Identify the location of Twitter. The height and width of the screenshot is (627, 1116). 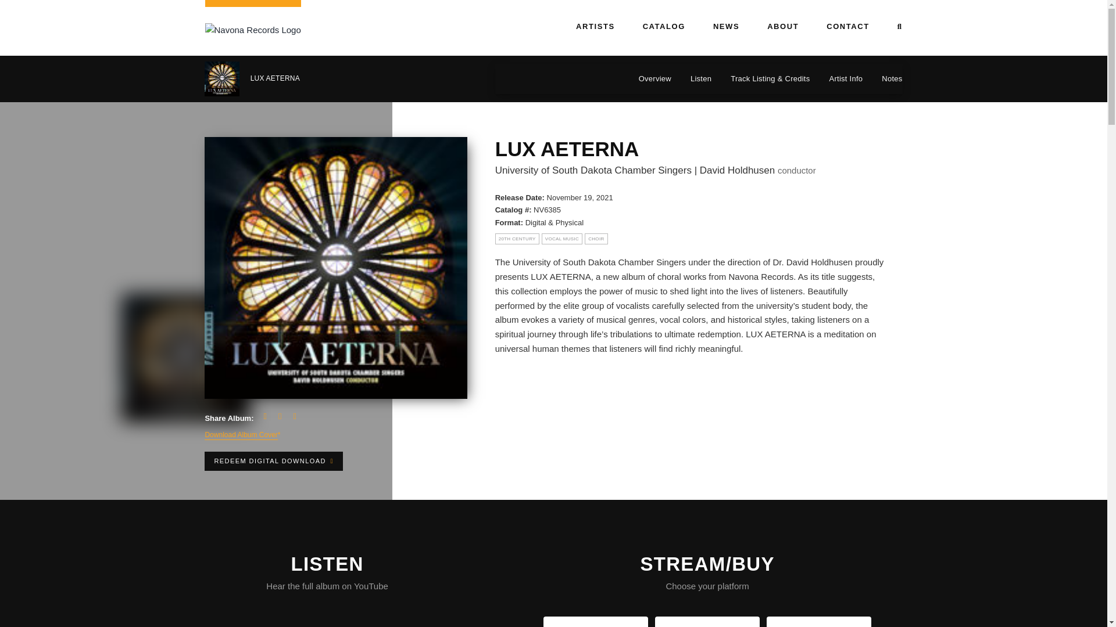
(279, 417).